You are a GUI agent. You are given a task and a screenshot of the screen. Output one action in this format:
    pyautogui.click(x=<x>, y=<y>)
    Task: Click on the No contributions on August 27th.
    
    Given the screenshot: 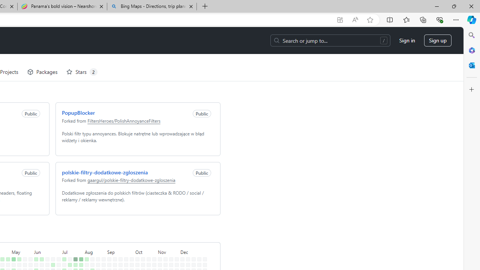 What is the action you would take?
    pyautogui.click(x=102, y=243)
    